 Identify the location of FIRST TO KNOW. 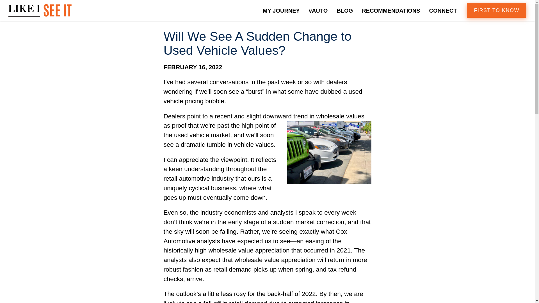
(496, 10).